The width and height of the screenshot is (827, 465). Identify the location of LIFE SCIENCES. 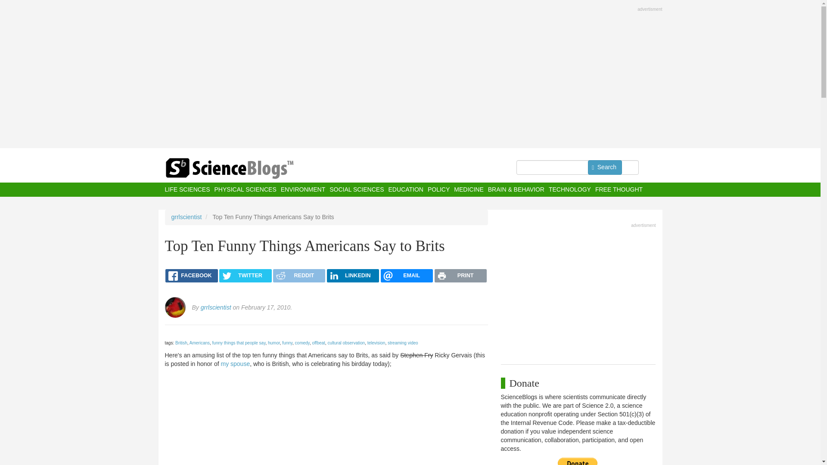
(187, 189).